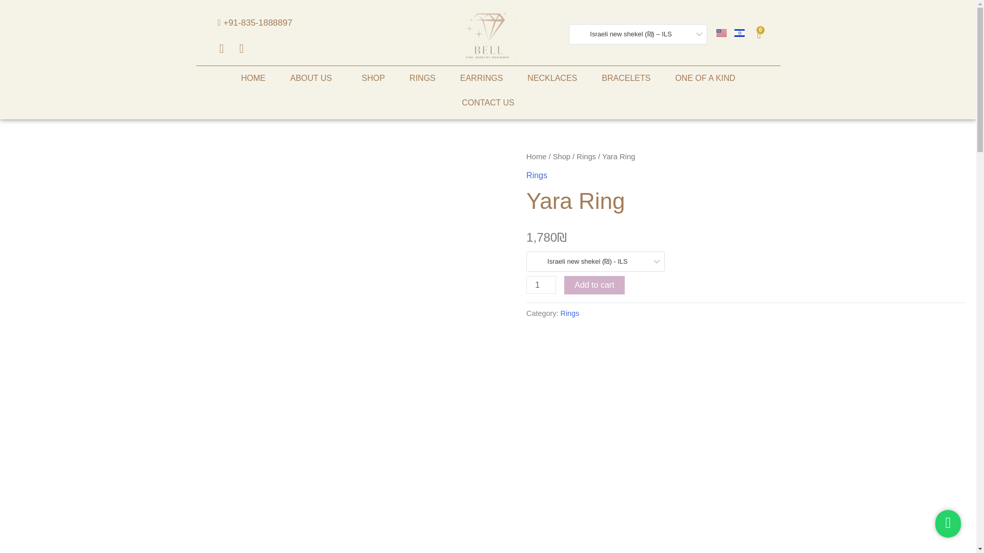 Image resolution: width=984 pixels, height=553 pixels. What do you see at coordinates (704, 78) in the screenshot?
I see `SHOP` at bounding box center [704, 78].